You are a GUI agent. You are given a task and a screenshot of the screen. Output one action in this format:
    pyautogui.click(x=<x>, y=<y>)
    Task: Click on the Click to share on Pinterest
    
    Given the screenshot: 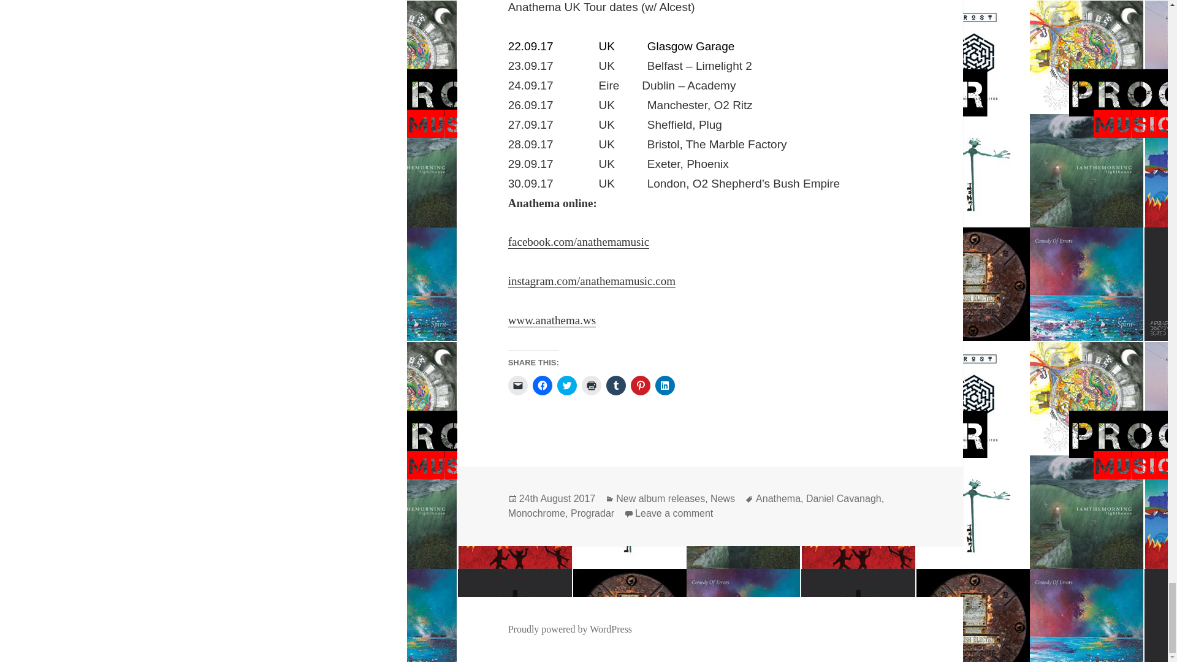 What is the action you would take?
    pyautogui.click(x=641, y=385)
    